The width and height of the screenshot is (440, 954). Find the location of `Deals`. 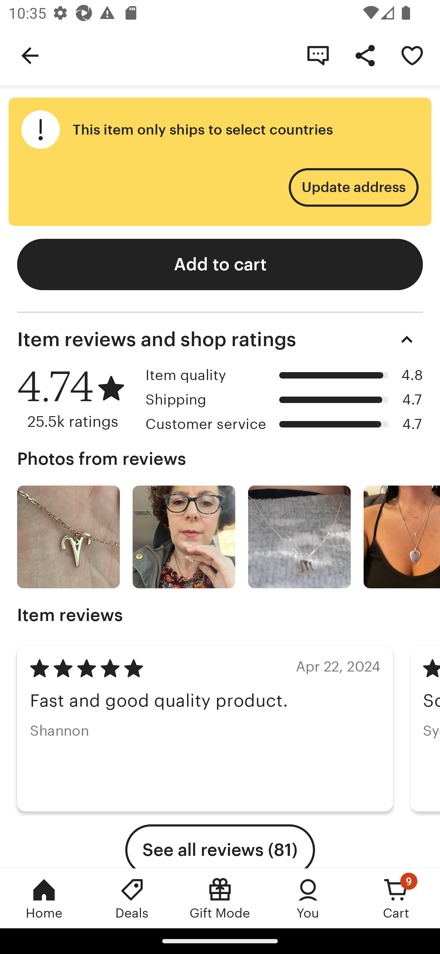

Deals is located at coordinates (132, 898).